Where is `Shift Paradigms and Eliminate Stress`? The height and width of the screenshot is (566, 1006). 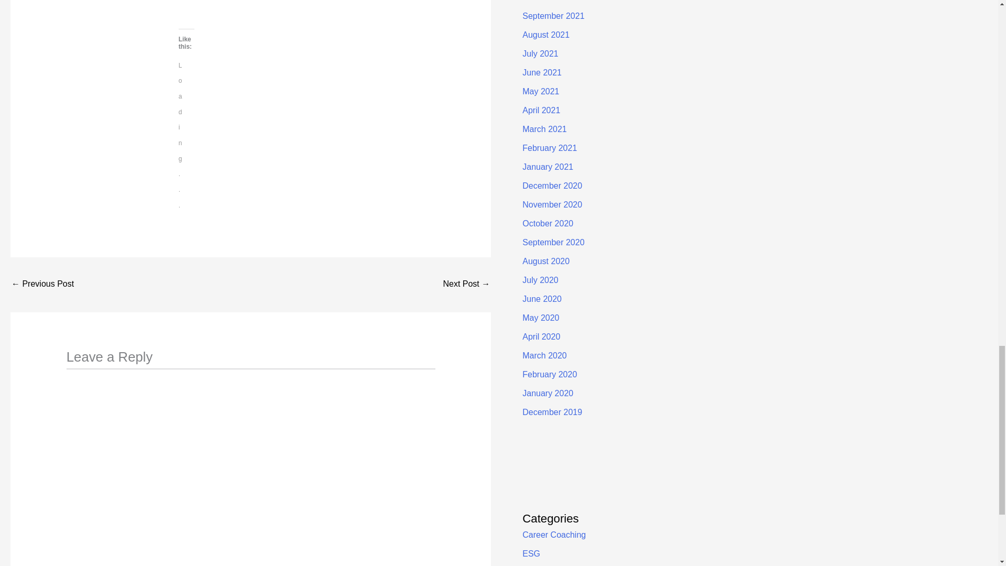 Shift Paradigms and Eliminate Stress is located at coordinates (42, 284).